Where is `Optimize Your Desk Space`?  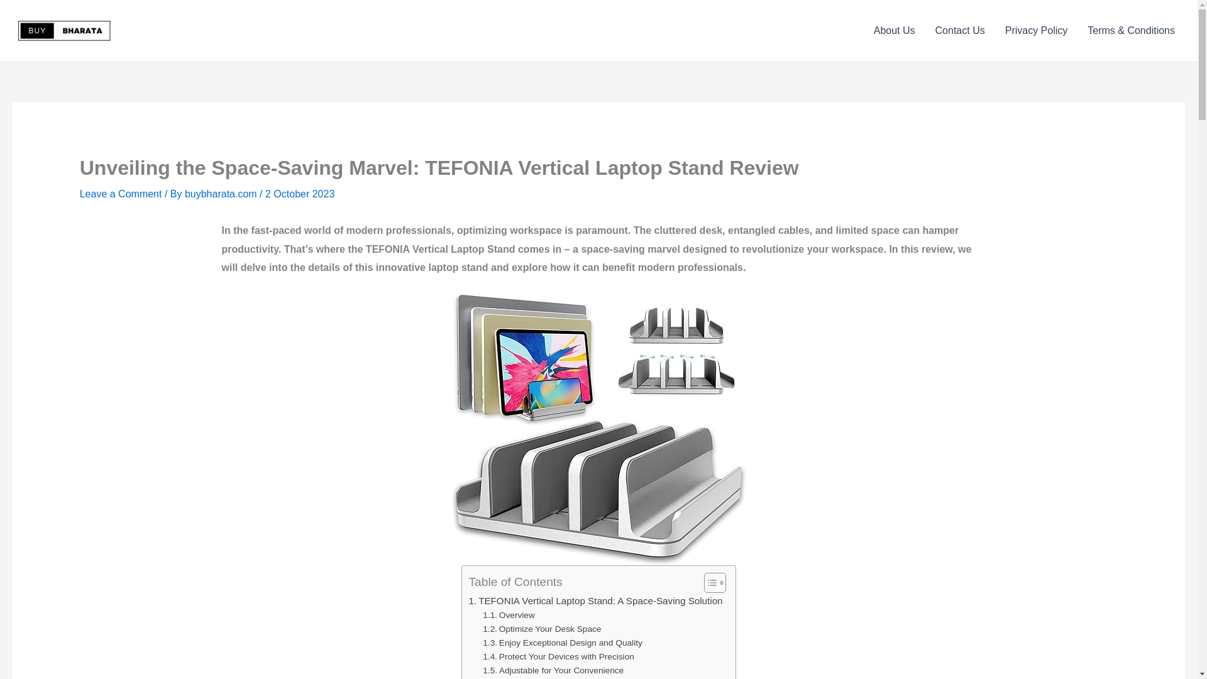 Optimize Your Desk Space is located at coordinates (542, 629).